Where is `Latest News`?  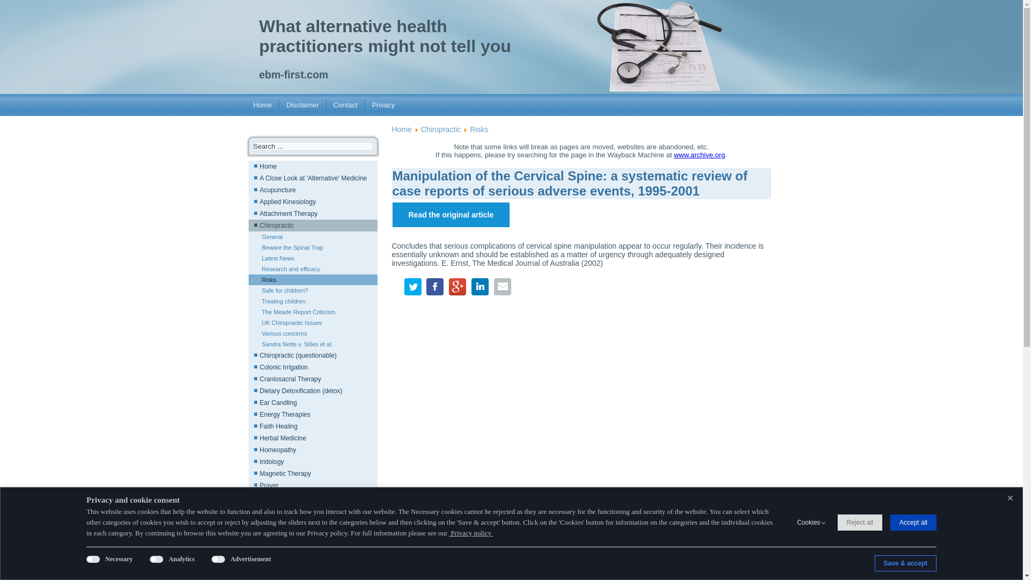 Latest News is located at coordinates (313, 258).